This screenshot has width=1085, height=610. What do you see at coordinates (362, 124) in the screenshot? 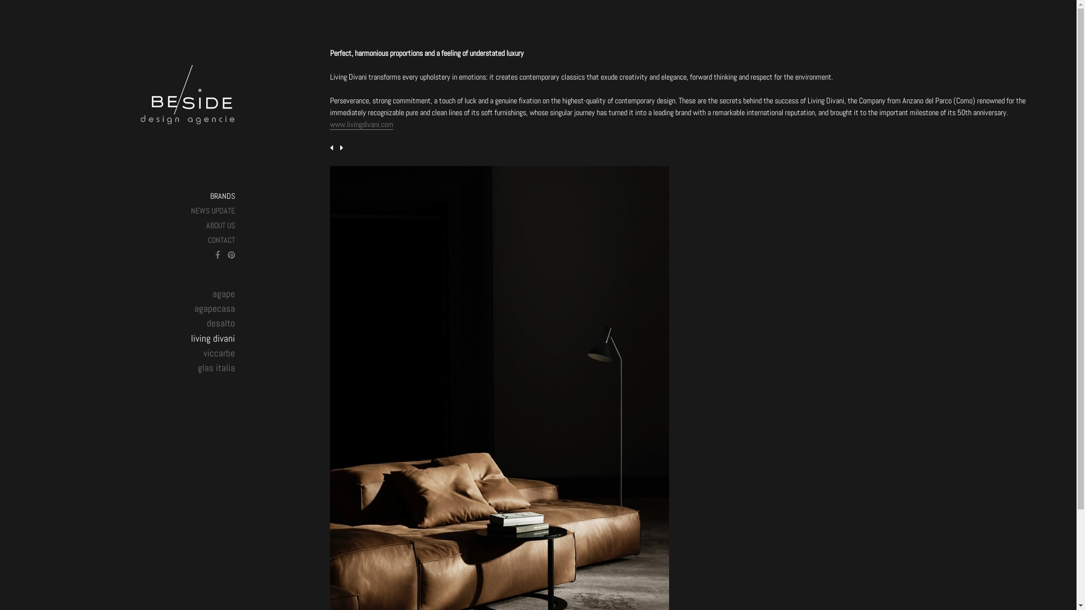
I see `www.livingdivani.com` at bounding box center [362, 124].